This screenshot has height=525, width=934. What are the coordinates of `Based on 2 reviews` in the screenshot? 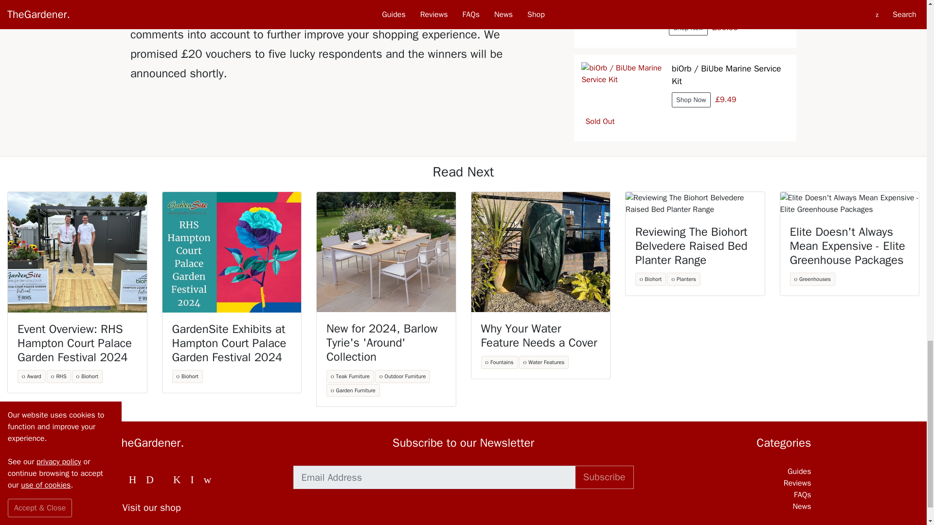 It's located at (729, 10).